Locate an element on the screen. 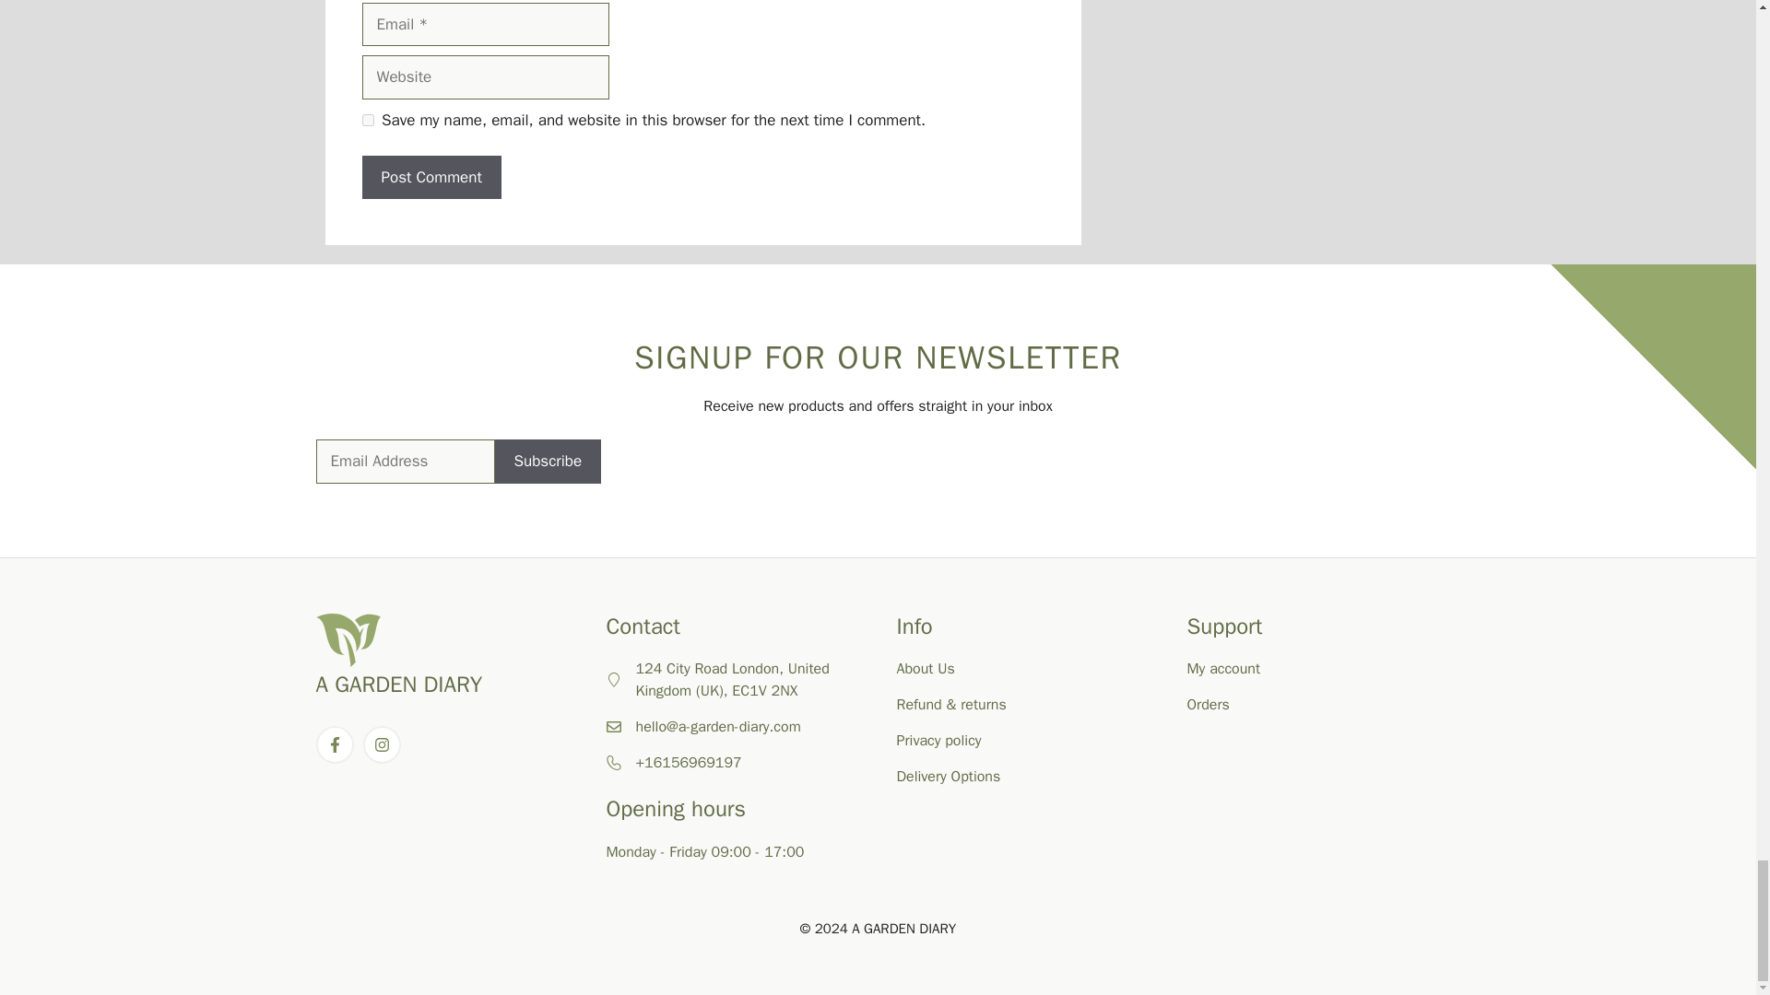 This screenshot has width=1770, height=995. Post Comment is located at coordinates (431, 177).